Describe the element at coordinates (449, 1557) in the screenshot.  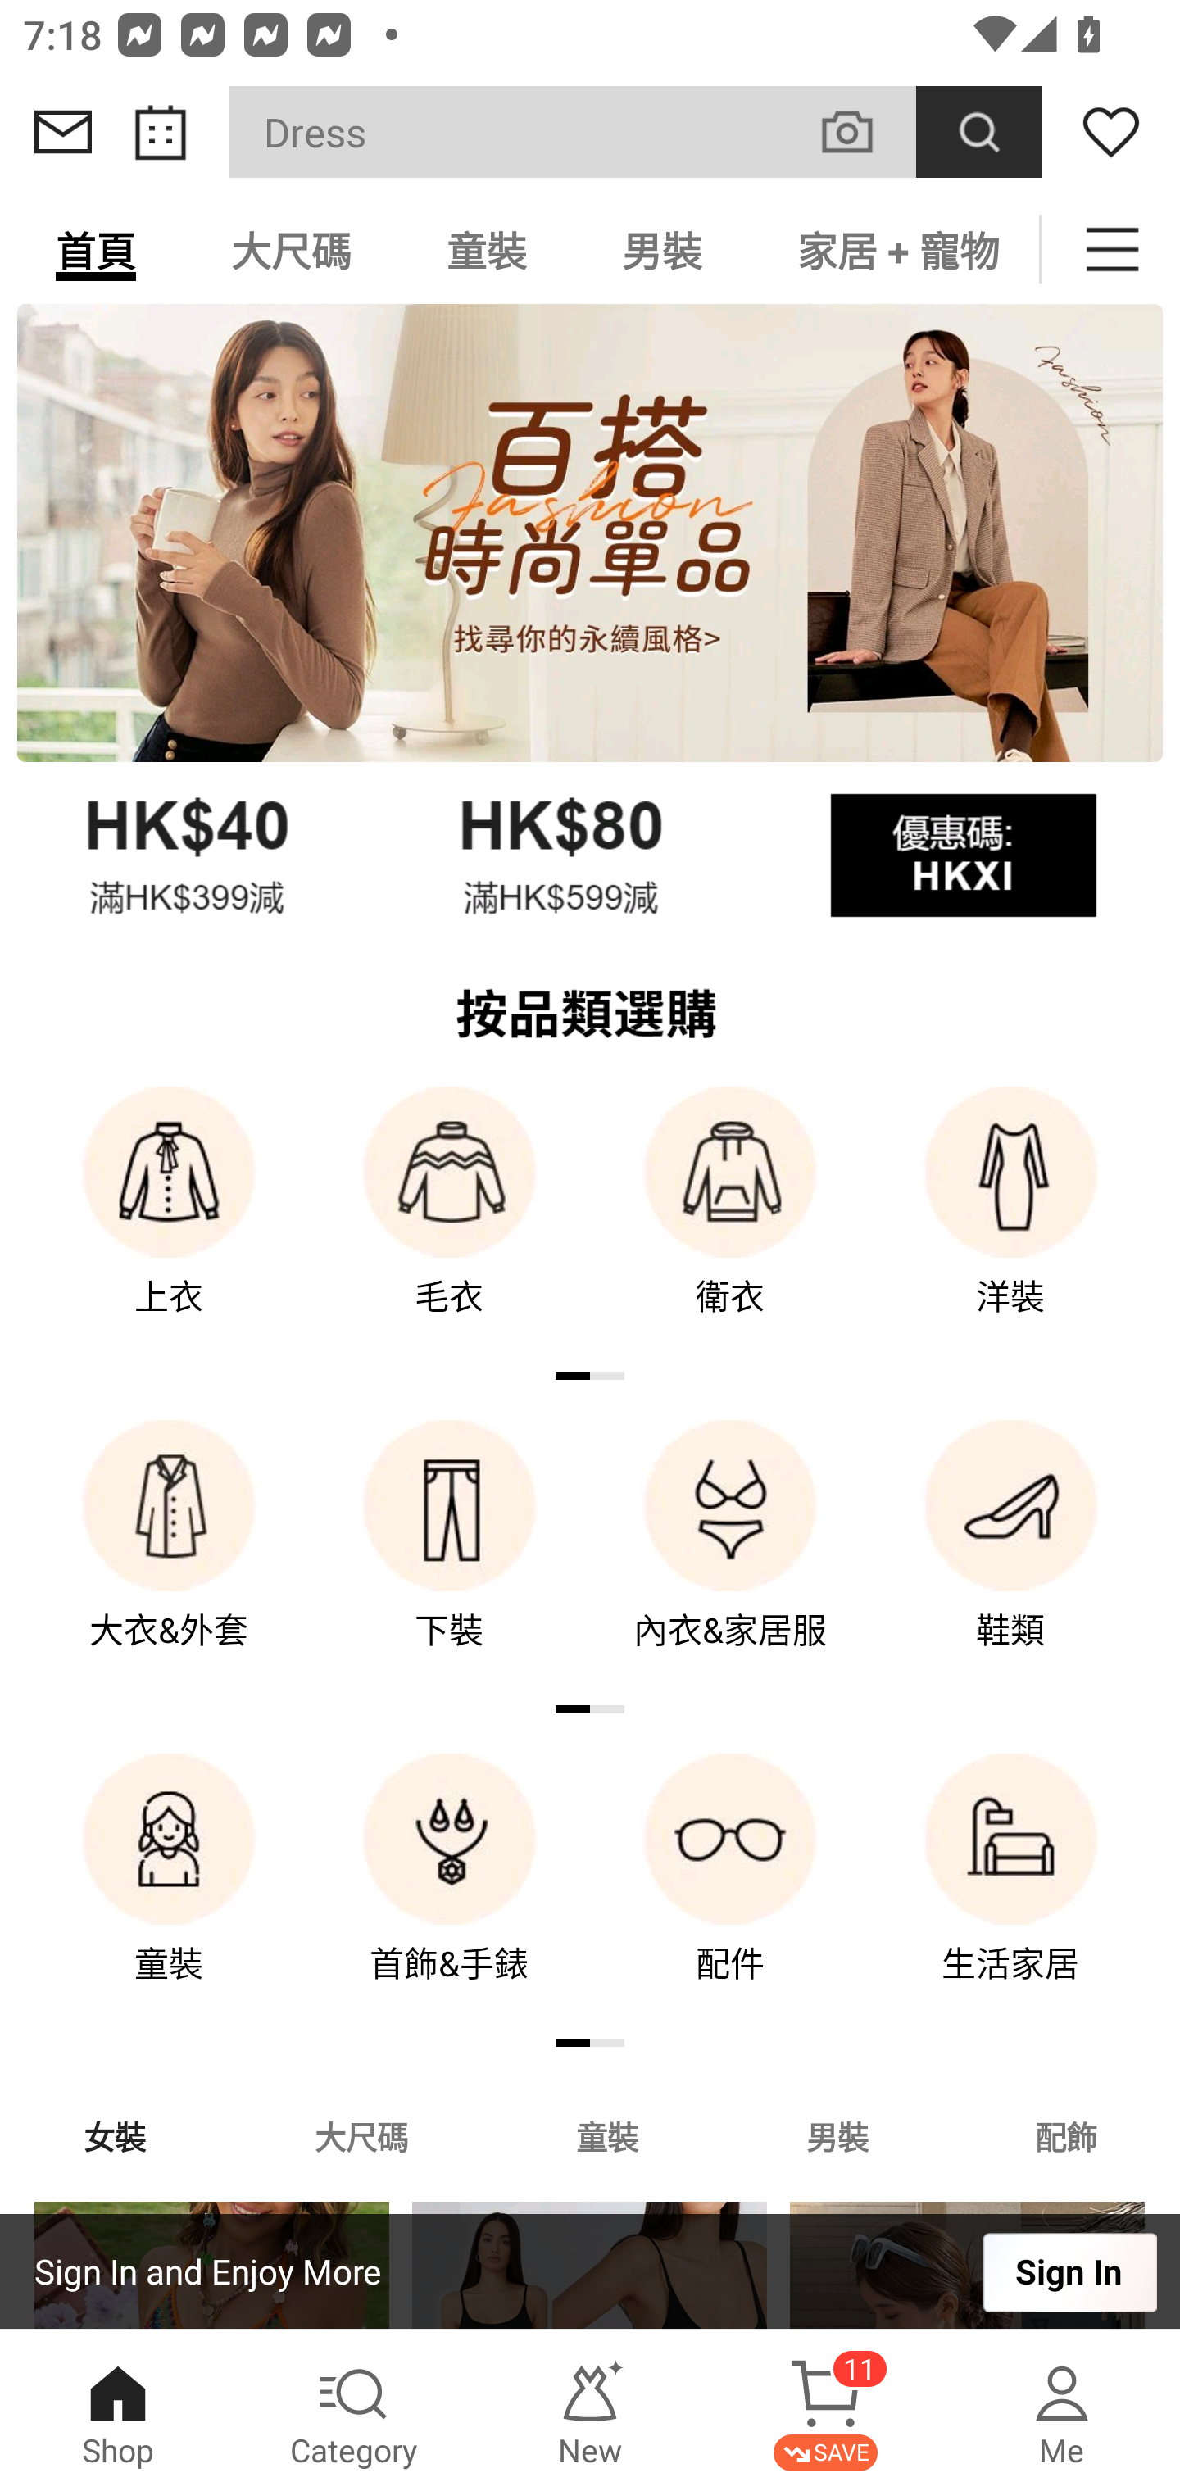
I see `下裝` at that location.